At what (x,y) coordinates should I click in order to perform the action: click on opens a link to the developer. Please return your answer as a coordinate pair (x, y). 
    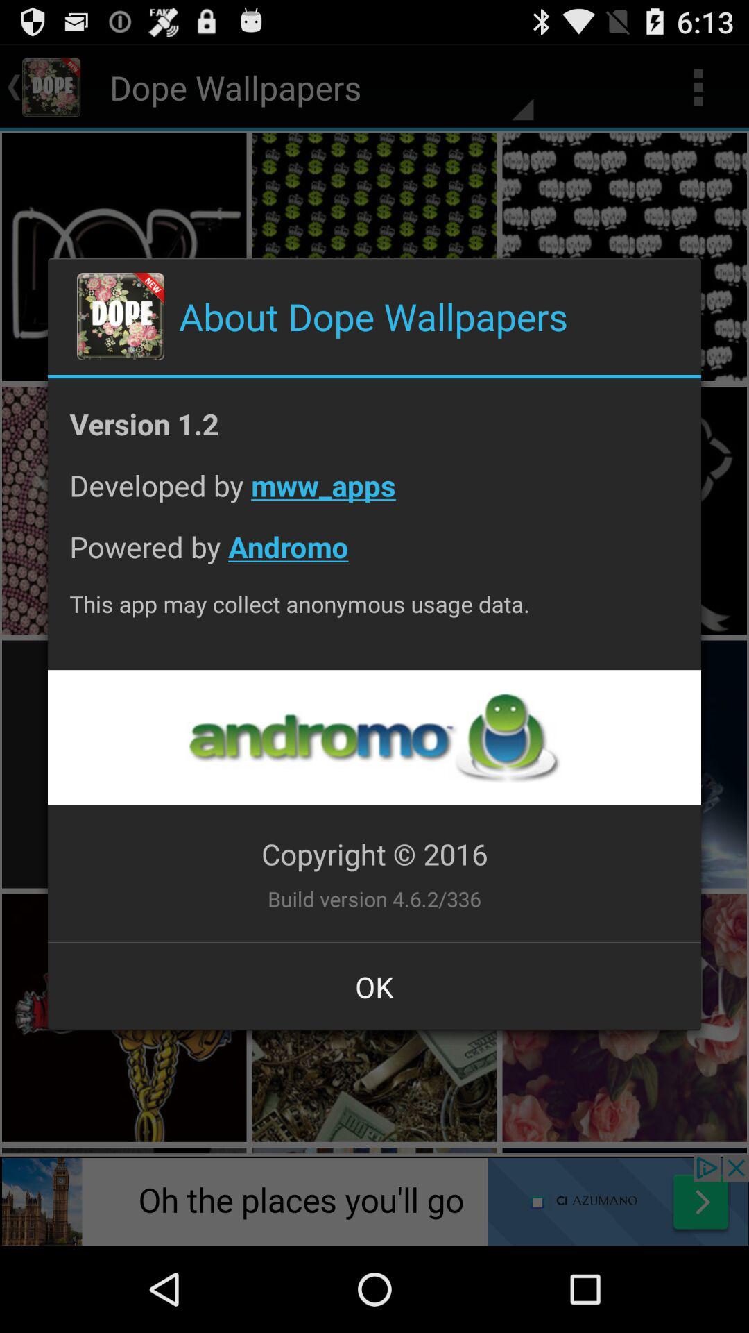
    Looking at the image, I should click on (374, 737).